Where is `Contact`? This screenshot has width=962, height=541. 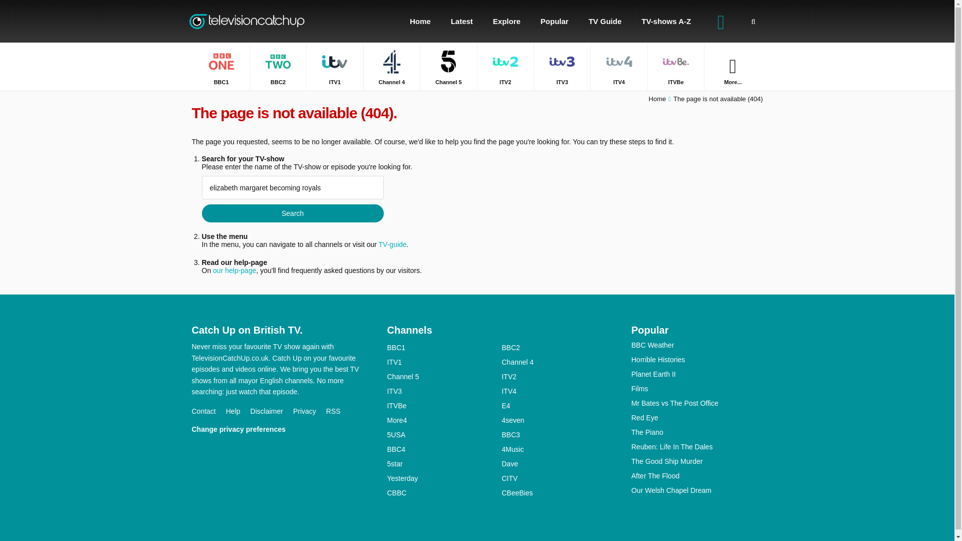
Contact is located at coordinates (208, 411).